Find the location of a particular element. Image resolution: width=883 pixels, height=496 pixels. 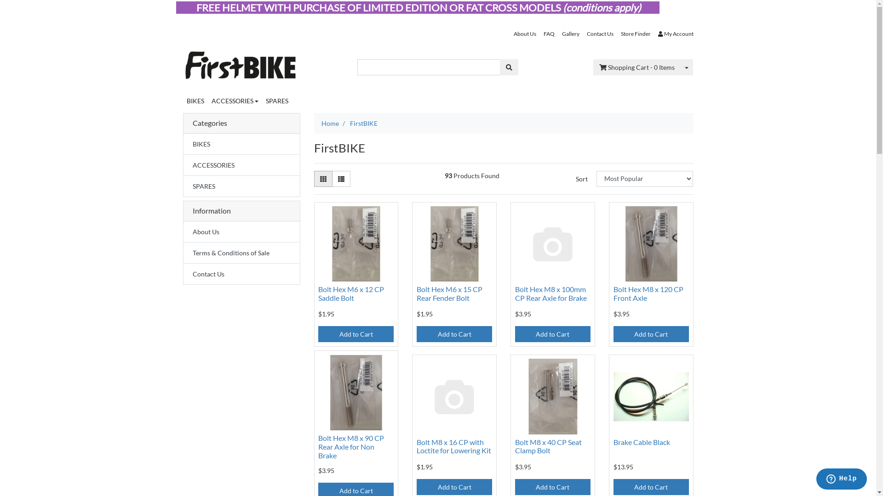

Search is located at coordinates (509, 67).